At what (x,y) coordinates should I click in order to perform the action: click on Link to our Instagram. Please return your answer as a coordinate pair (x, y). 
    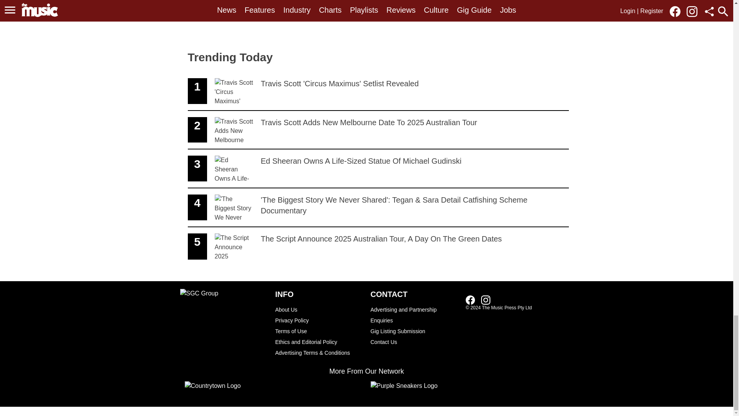
    Looking at the image, I should click on (378, 169).